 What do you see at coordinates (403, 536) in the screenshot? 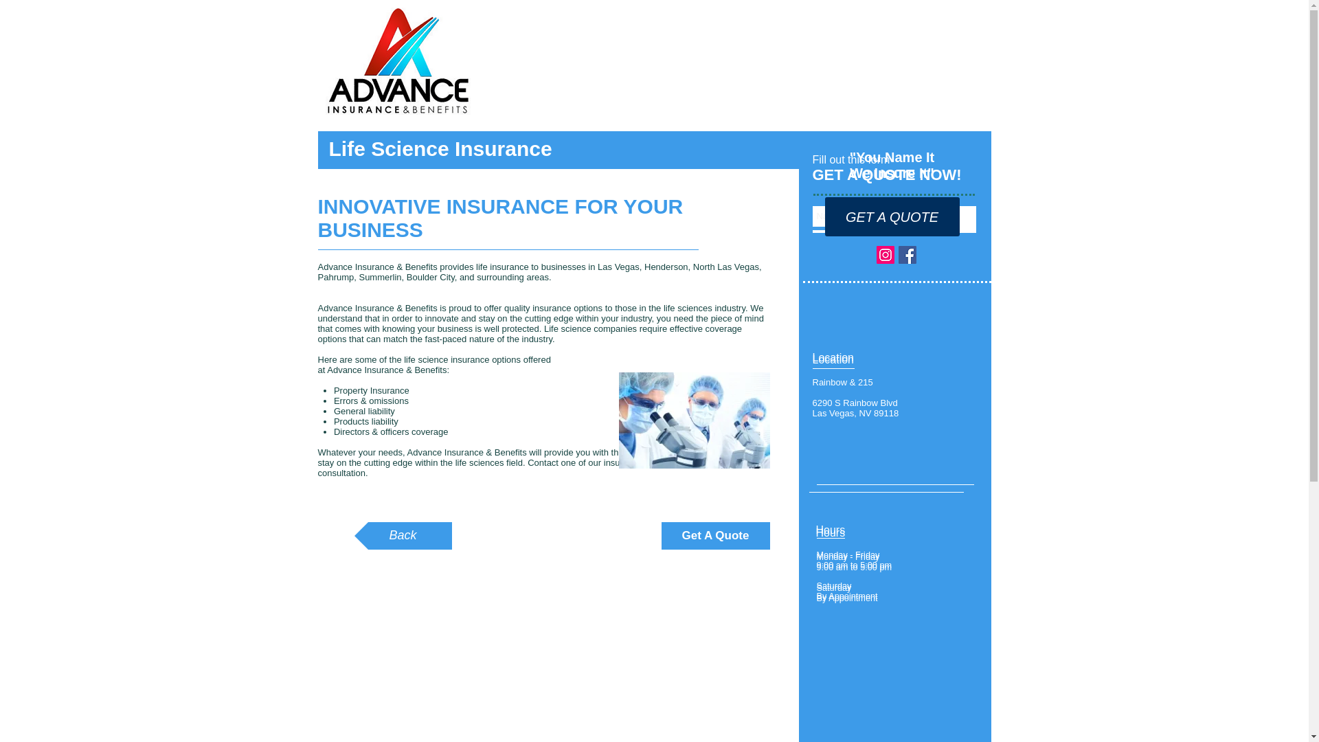
I see `Back` at bounding box center [403, 536].